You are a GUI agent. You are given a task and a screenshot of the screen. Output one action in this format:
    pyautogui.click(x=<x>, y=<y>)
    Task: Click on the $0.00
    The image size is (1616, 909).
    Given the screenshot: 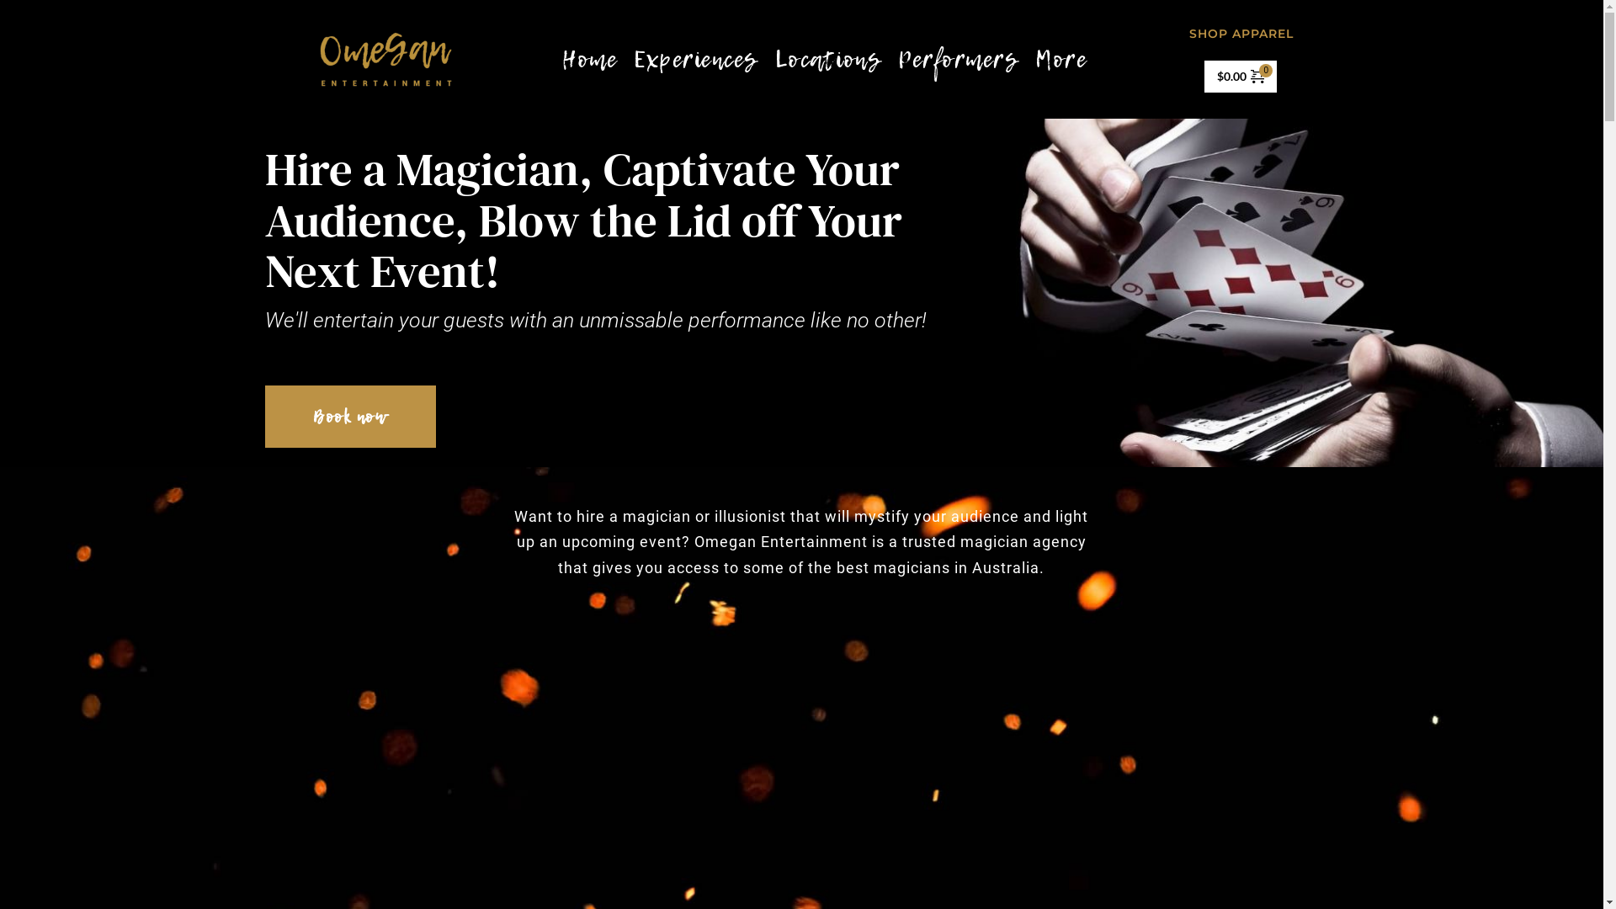 What is the action you would take?
    pyautogui.click(x=1241, y=77)
    